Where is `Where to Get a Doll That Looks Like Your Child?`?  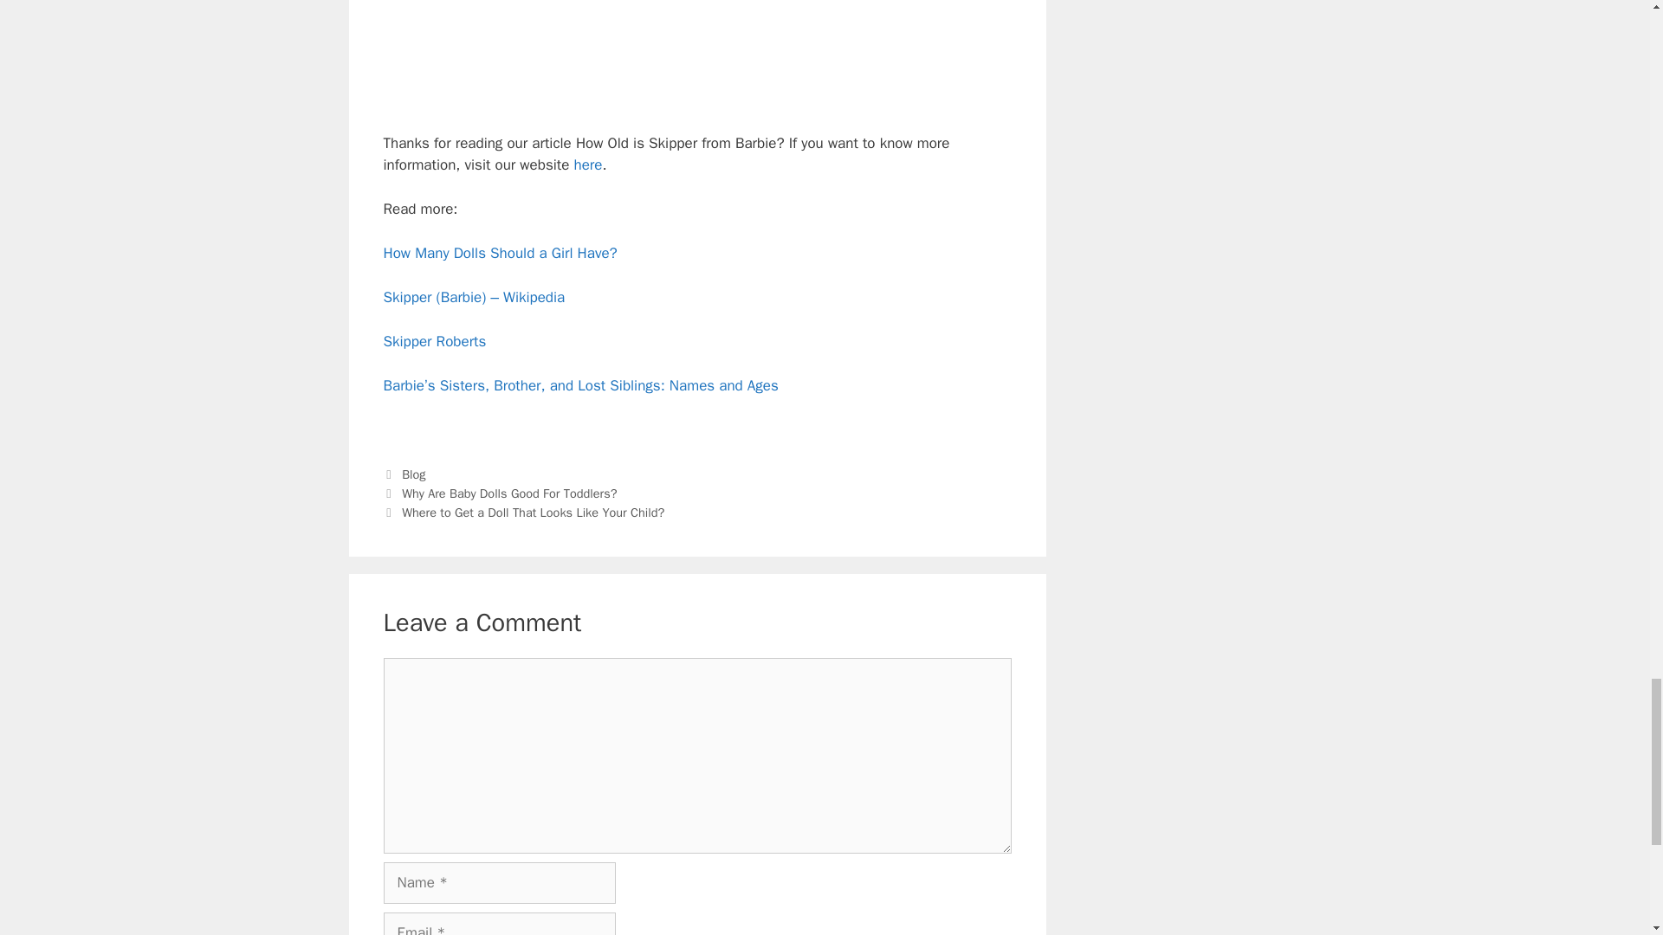
Where to Get a Doll That Looks Like Your Child? is located at coordinates (533, 513).